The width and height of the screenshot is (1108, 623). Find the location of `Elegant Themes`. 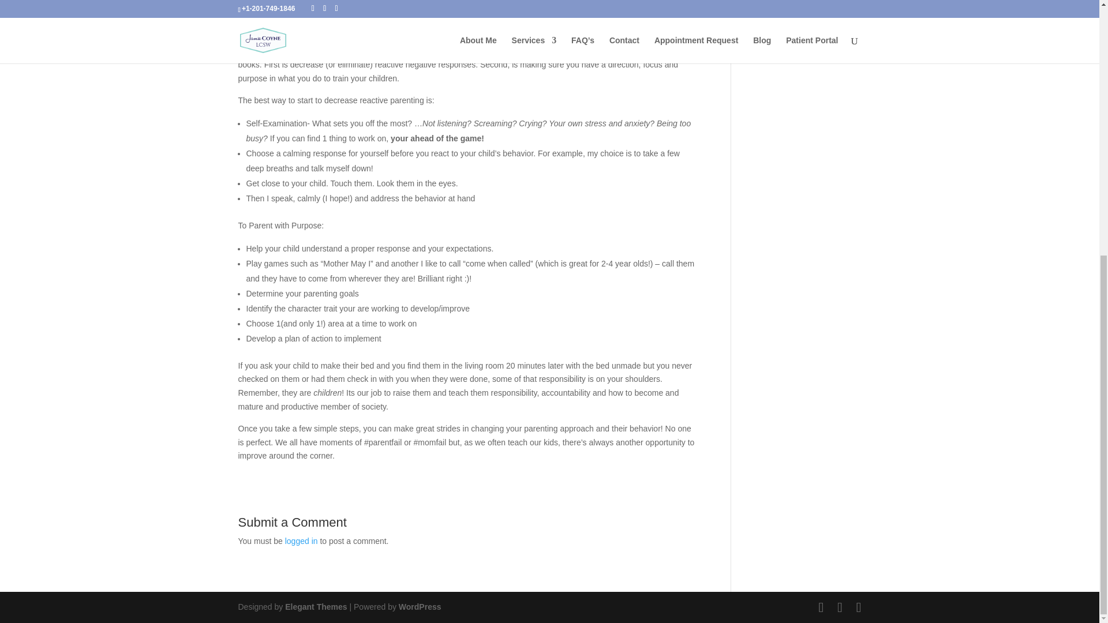

Elegant Themes is located at coordinates (315, 607).